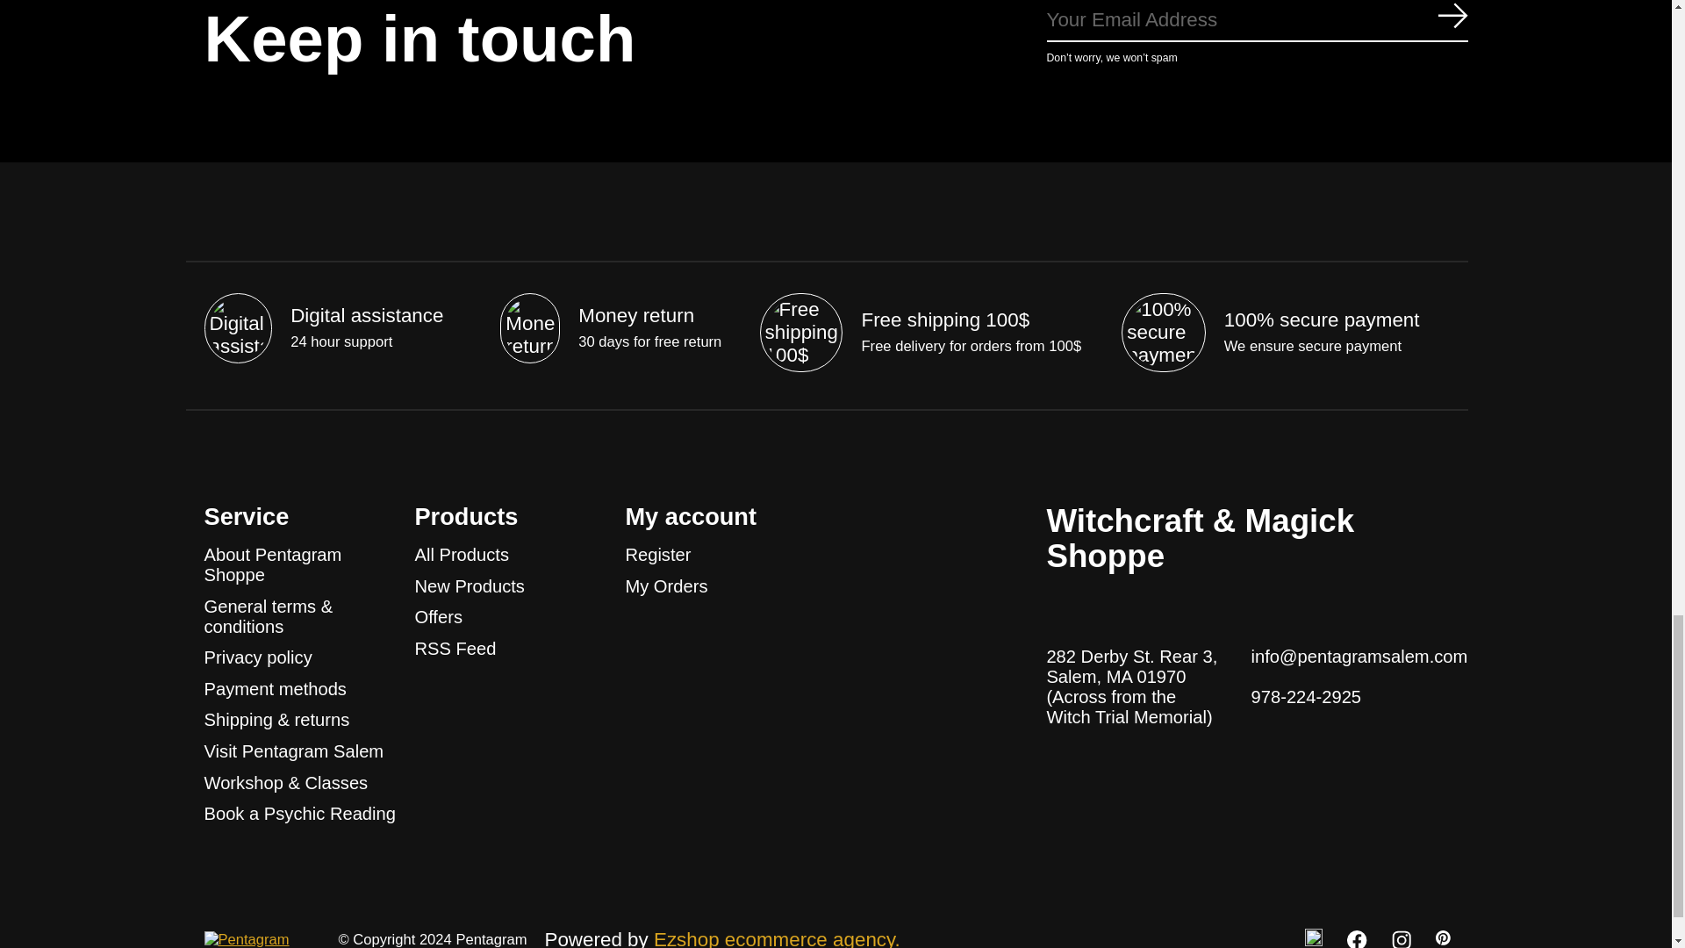 The height and width of the screenshot is (948, 1685). I want to click on Register, so click(658, 555).